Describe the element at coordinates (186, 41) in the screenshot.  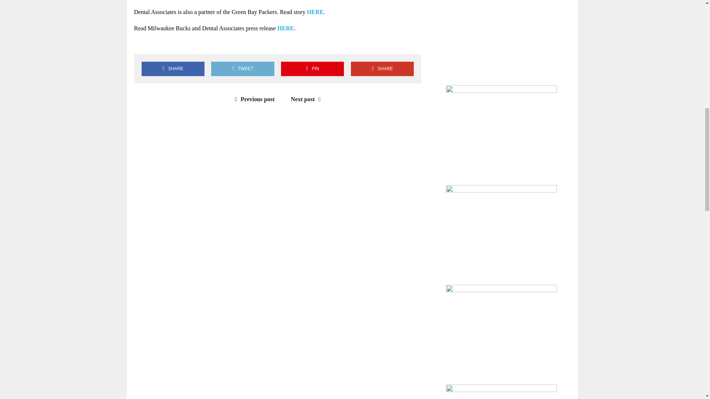
I see `Share on Linkedin` at that location.